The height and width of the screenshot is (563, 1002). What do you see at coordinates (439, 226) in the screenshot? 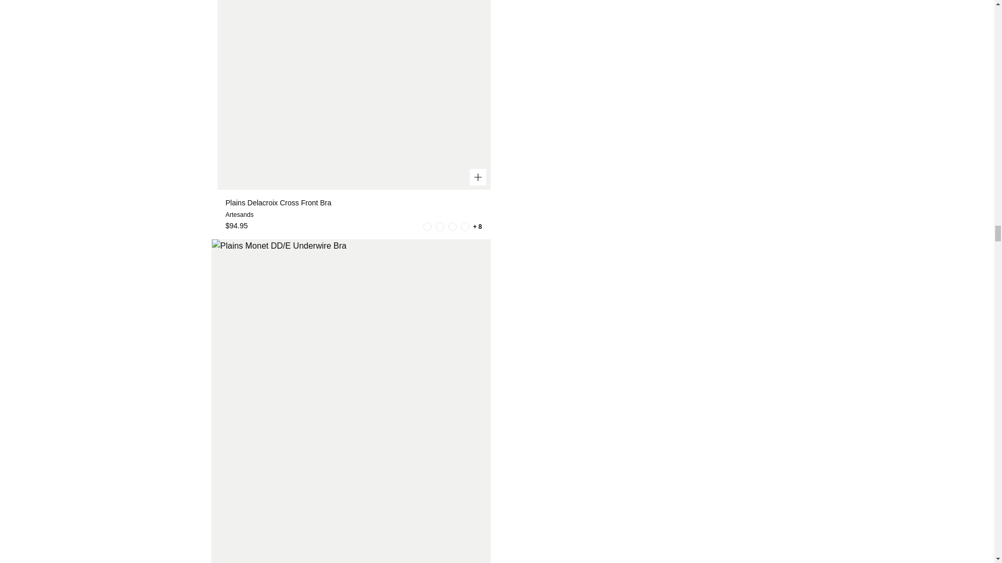
I see `Chantique Delacroix Cross Front Bra Swatch` at bounding box center [439, 226].